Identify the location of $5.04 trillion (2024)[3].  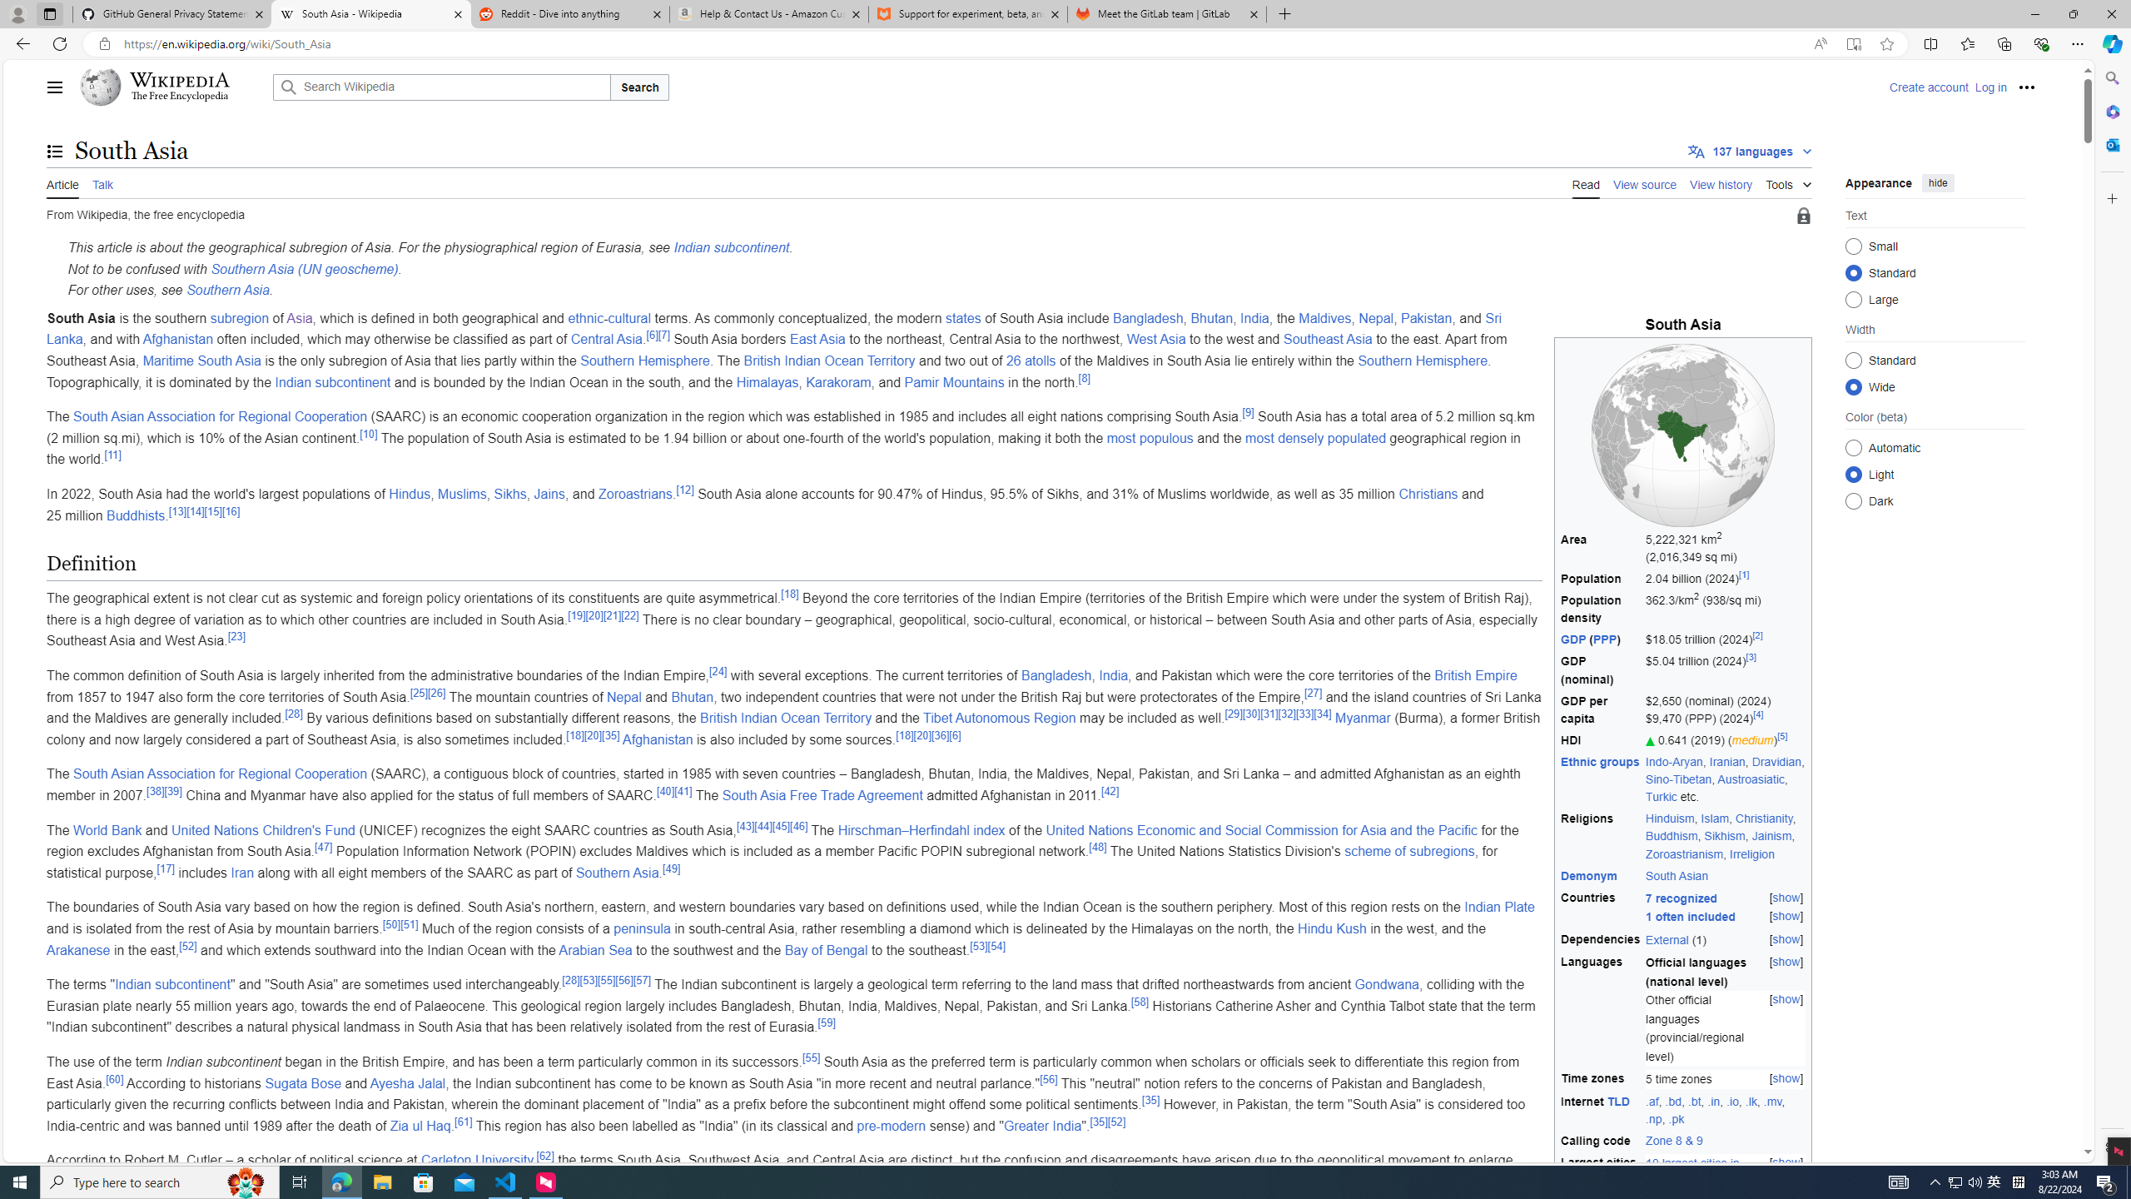
(1726, 670).